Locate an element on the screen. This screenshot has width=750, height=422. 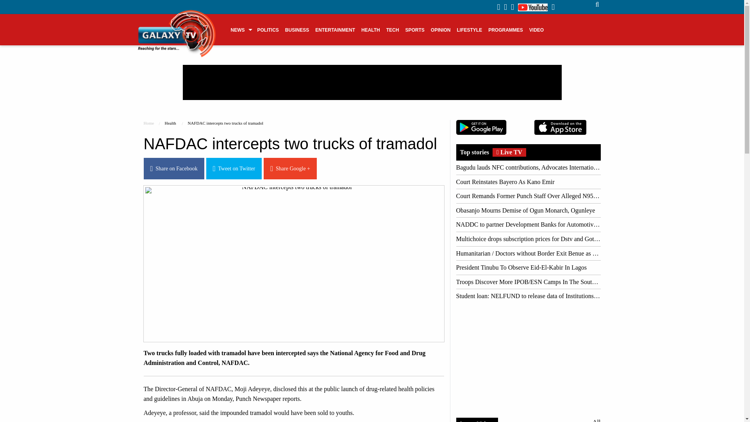
Advertisement is located at coordinates (528, 358).